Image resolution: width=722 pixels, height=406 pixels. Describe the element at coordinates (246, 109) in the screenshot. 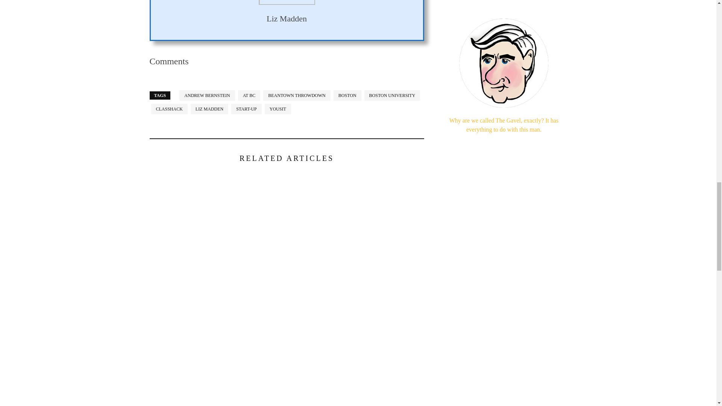

I see `View all posts tagged start-up` at that location.